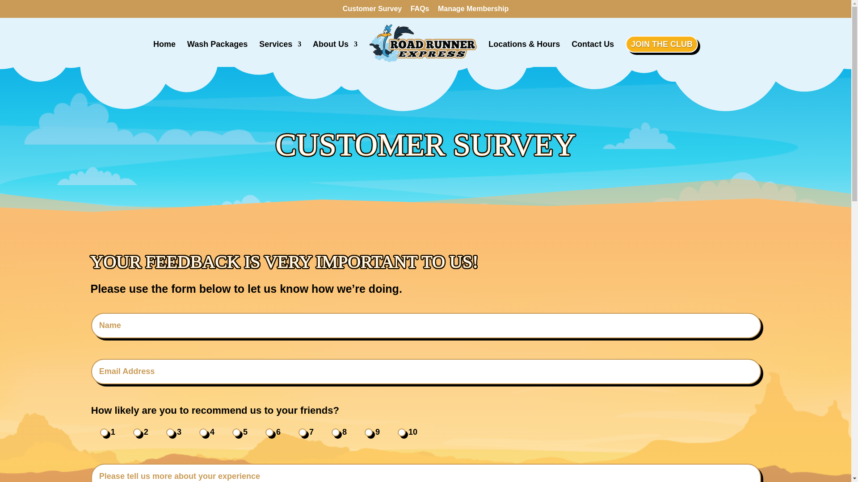 The height and width of the screenshot is (482, 858). Describe the element at coordinates (473, 11) in the screenshot. I see `Manage Membership` at that location.